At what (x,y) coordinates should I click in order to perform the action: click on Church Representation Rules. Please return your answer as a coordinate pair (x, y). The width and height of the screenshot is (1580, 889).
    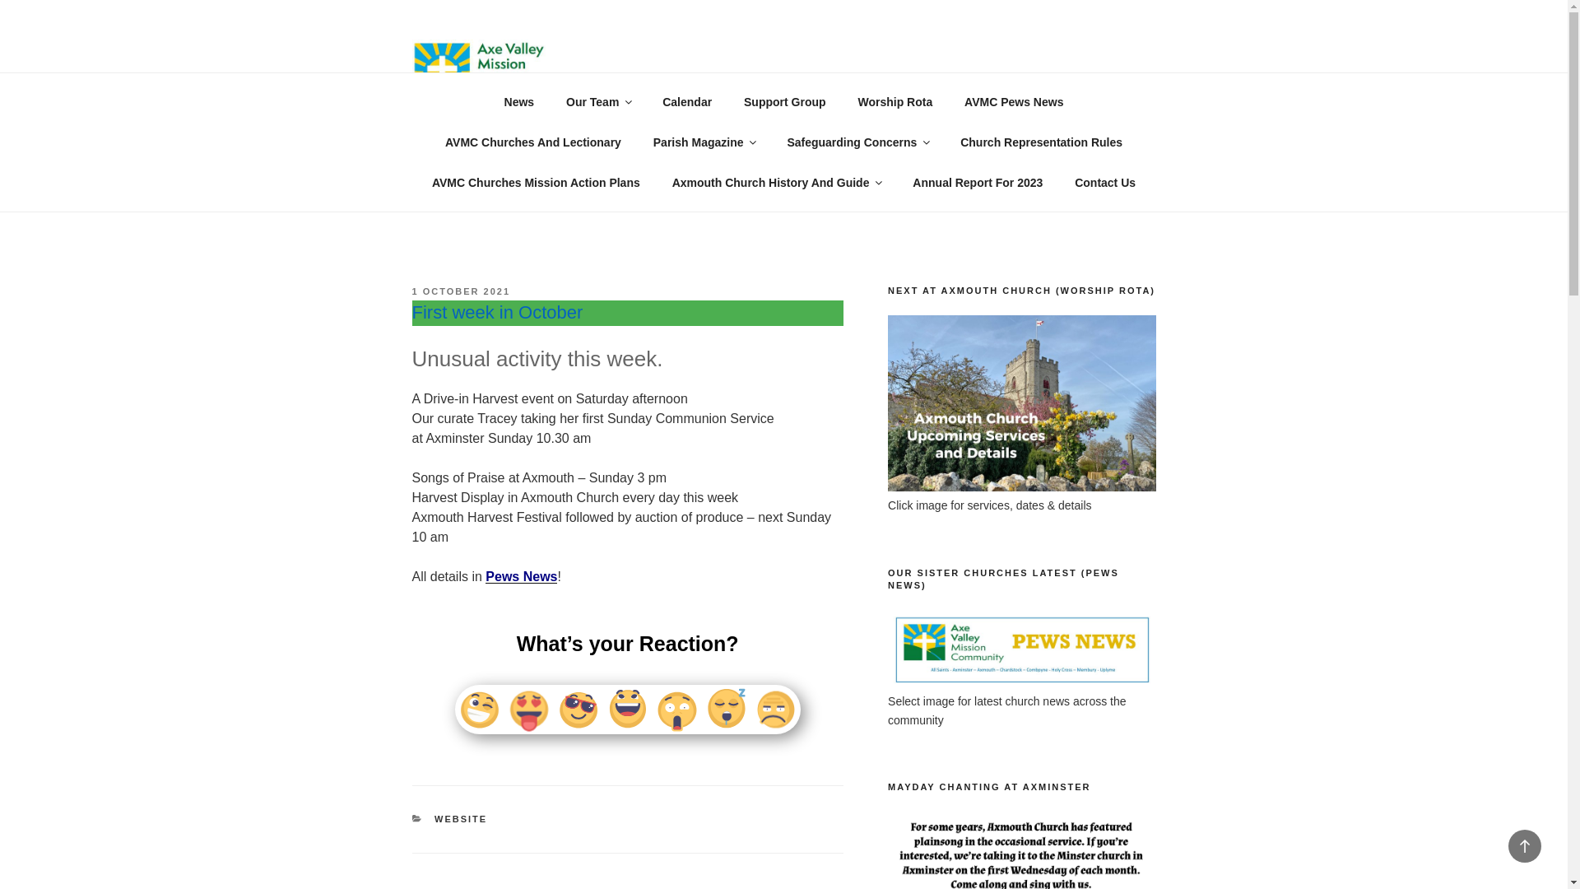
    Looking at the image, I should click on (1042, 142).